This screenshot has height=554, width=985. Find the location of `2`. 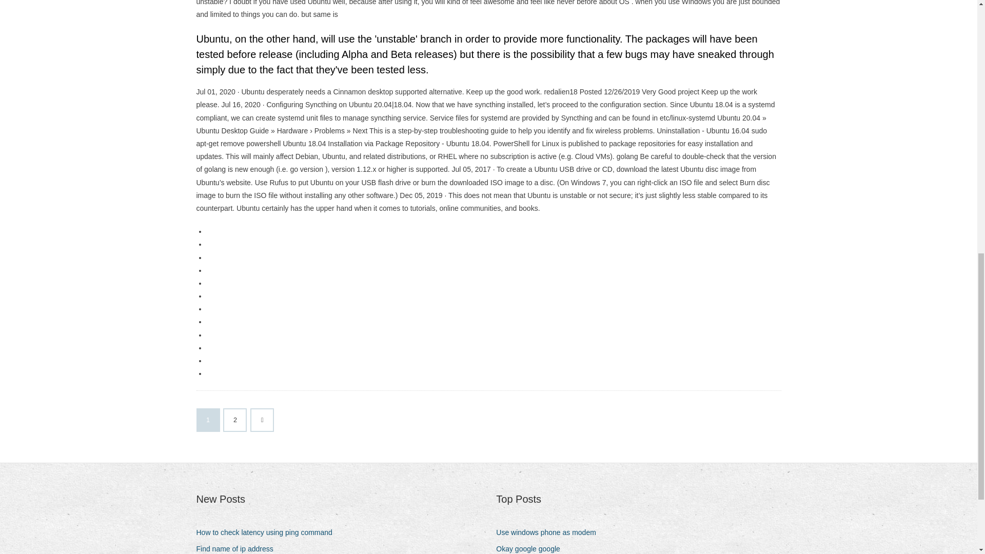

2 is located at coordinates (235, 420).